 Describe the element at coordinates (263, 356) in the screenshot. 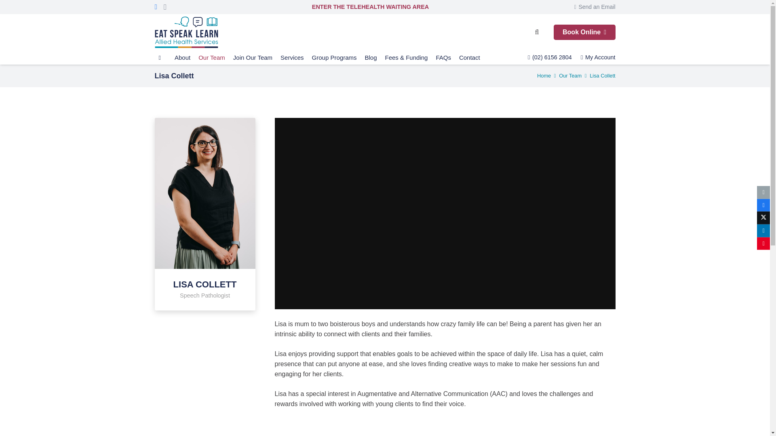

I see `Book Online` at that location.